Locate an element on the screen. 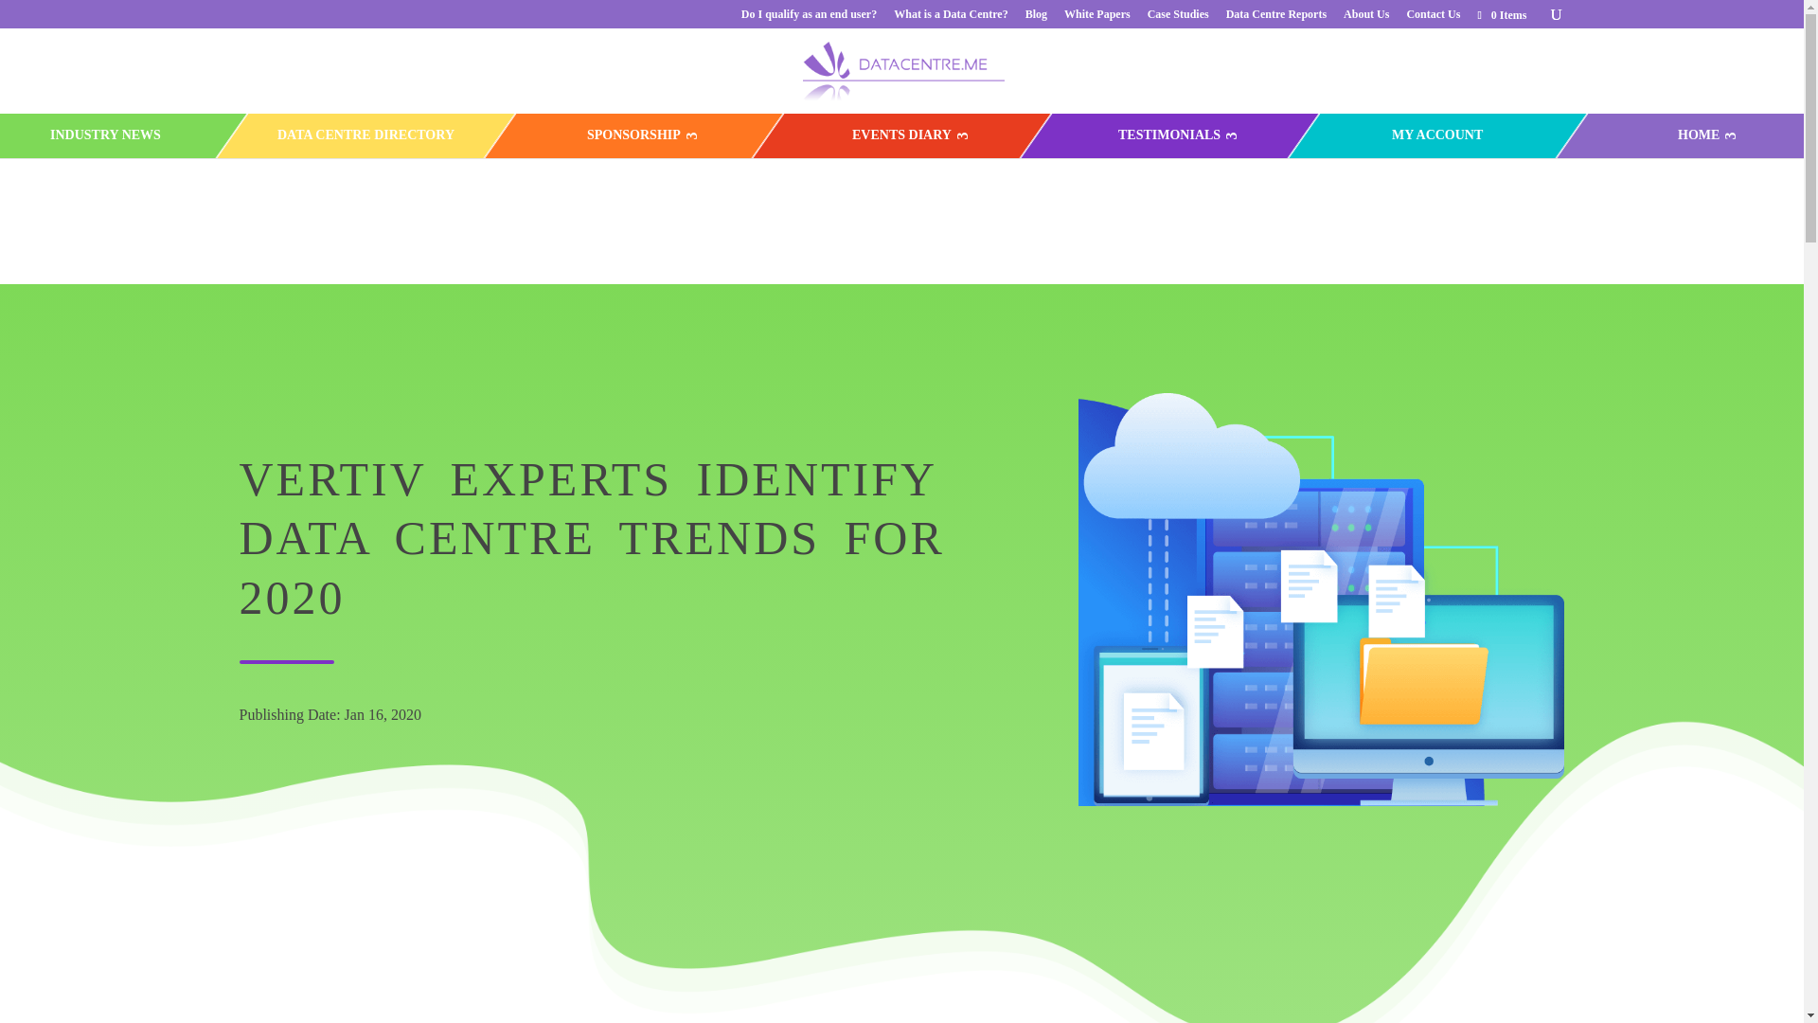 The image size is (1818, 1023). SPONSORSHIP is located at coordinates (633, 135).